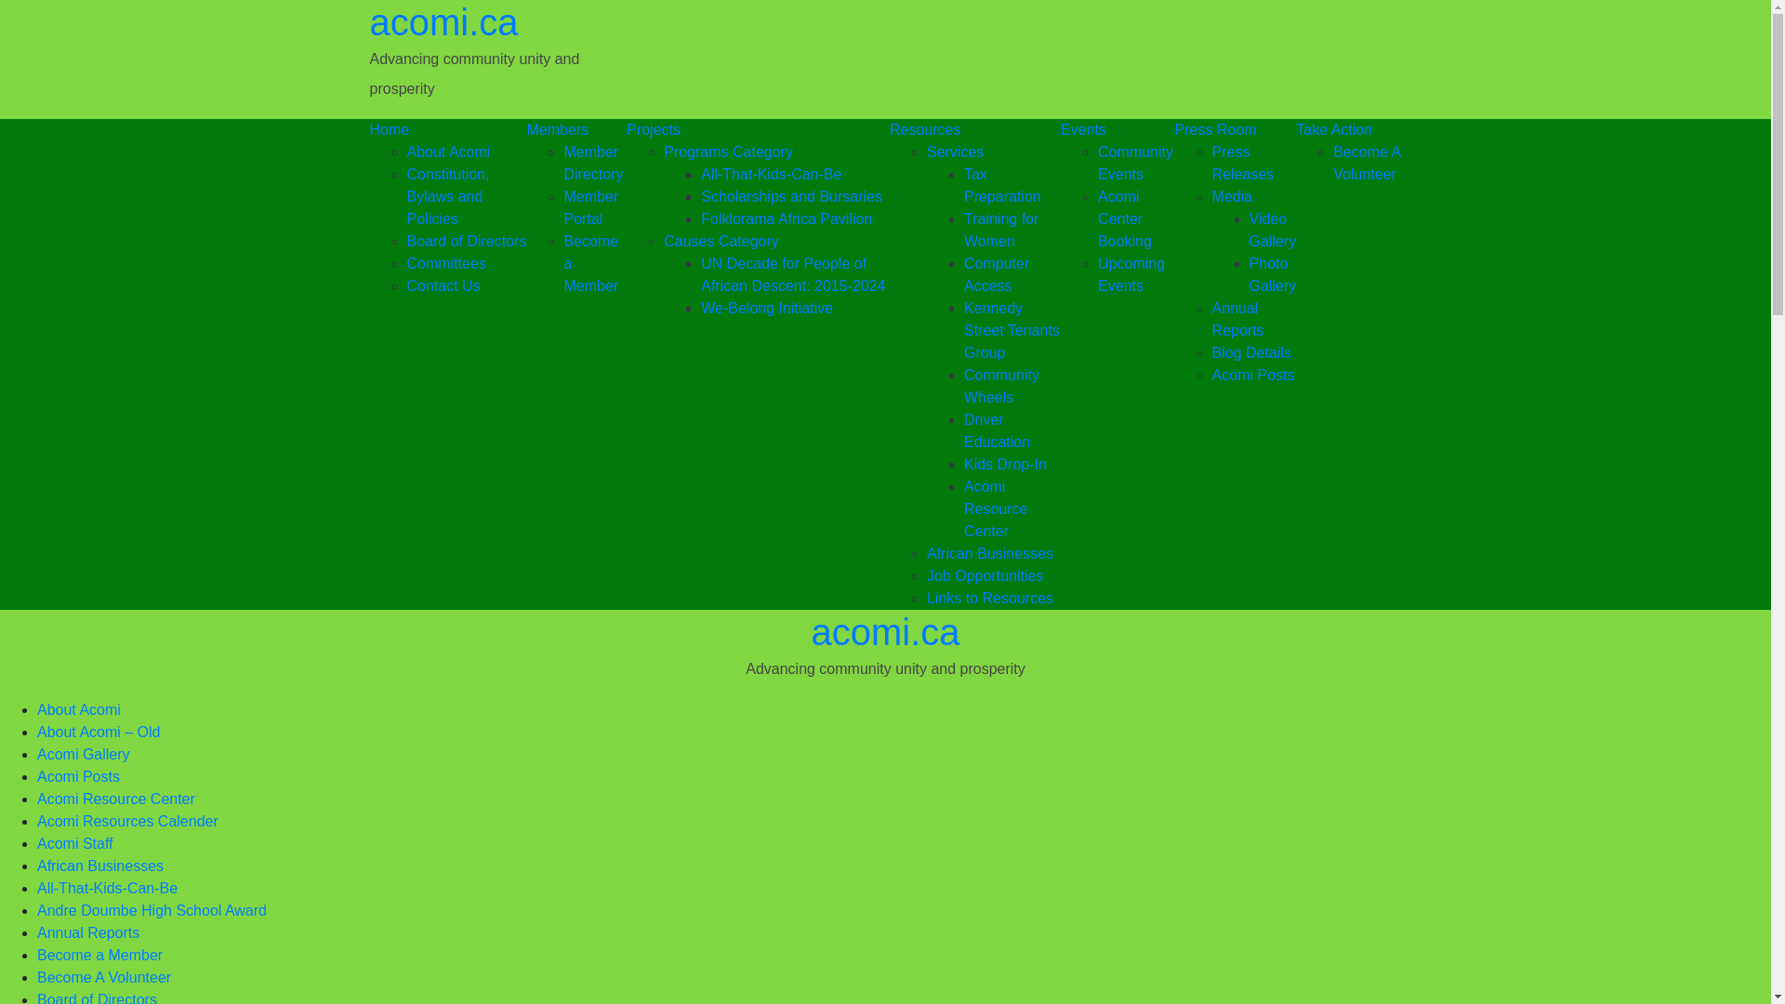 The image size is (1785, 1004). What do you see at coordinates (1012, 331) in the screenshot?
I see `Kennedy Street Tenants Group` at bounding box center [1012, 331].